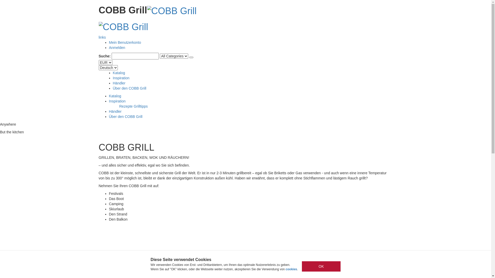  What do you see at coordinates (119, 73) in the screenshot?
I see `Katalog` at bounding box center [119, 73].